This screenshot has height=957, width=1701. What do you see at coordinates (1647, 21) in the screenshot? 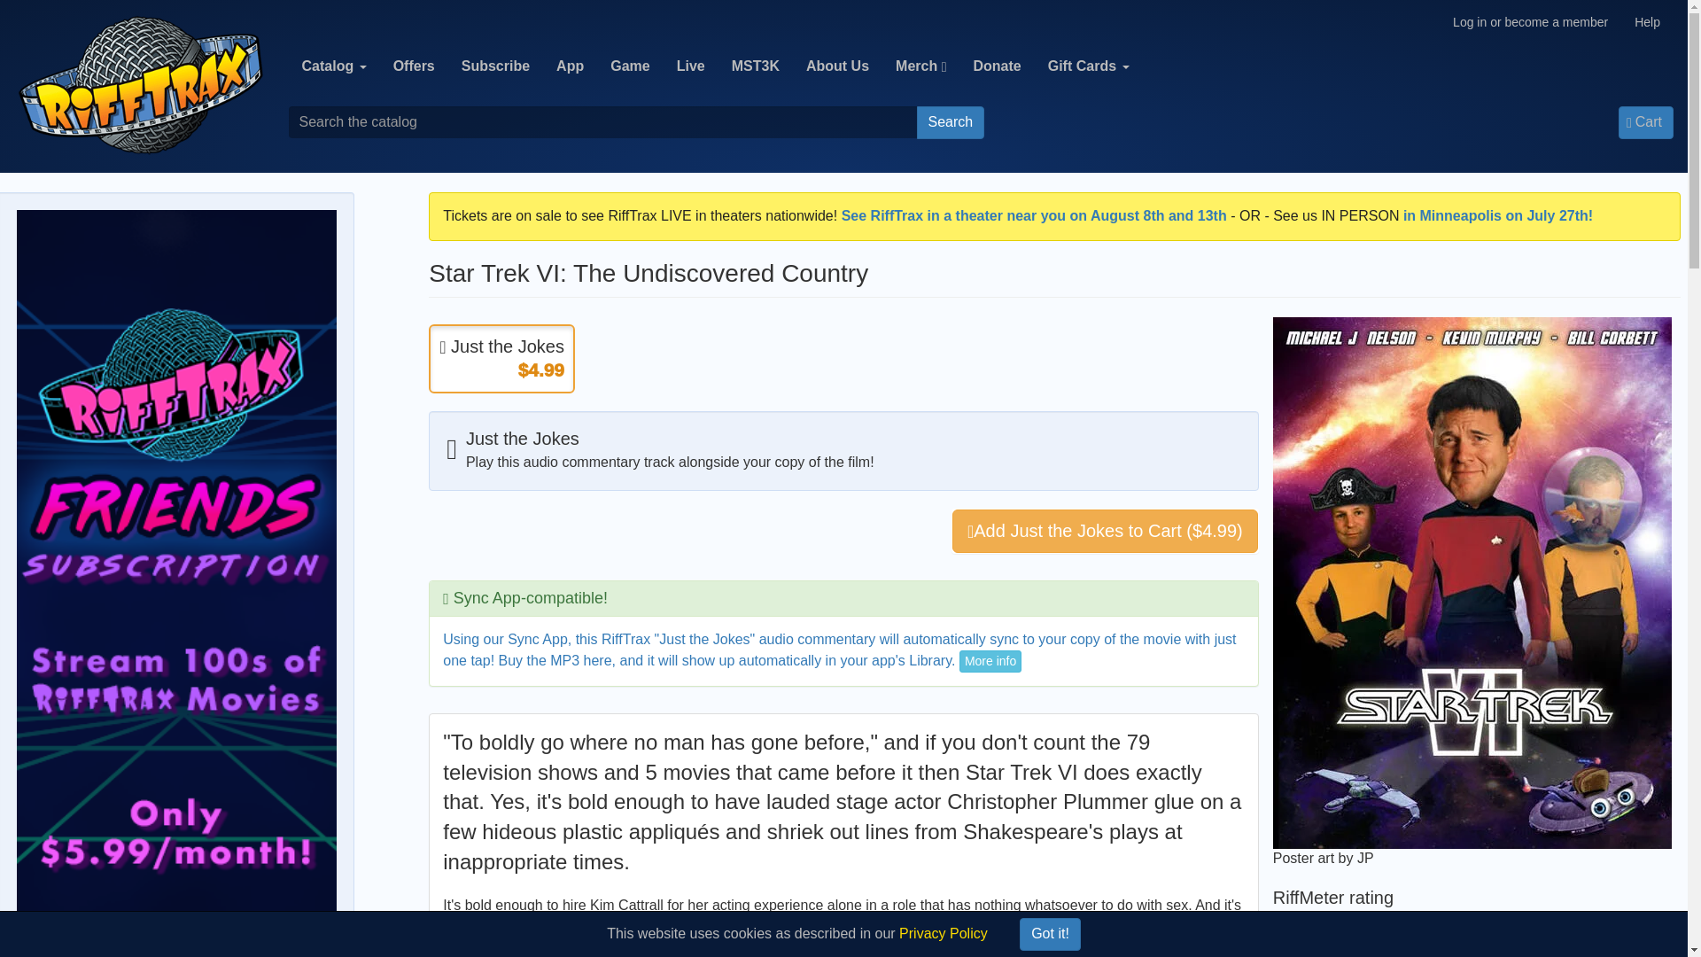
I see `Help` at bounding box center [1647, 21].